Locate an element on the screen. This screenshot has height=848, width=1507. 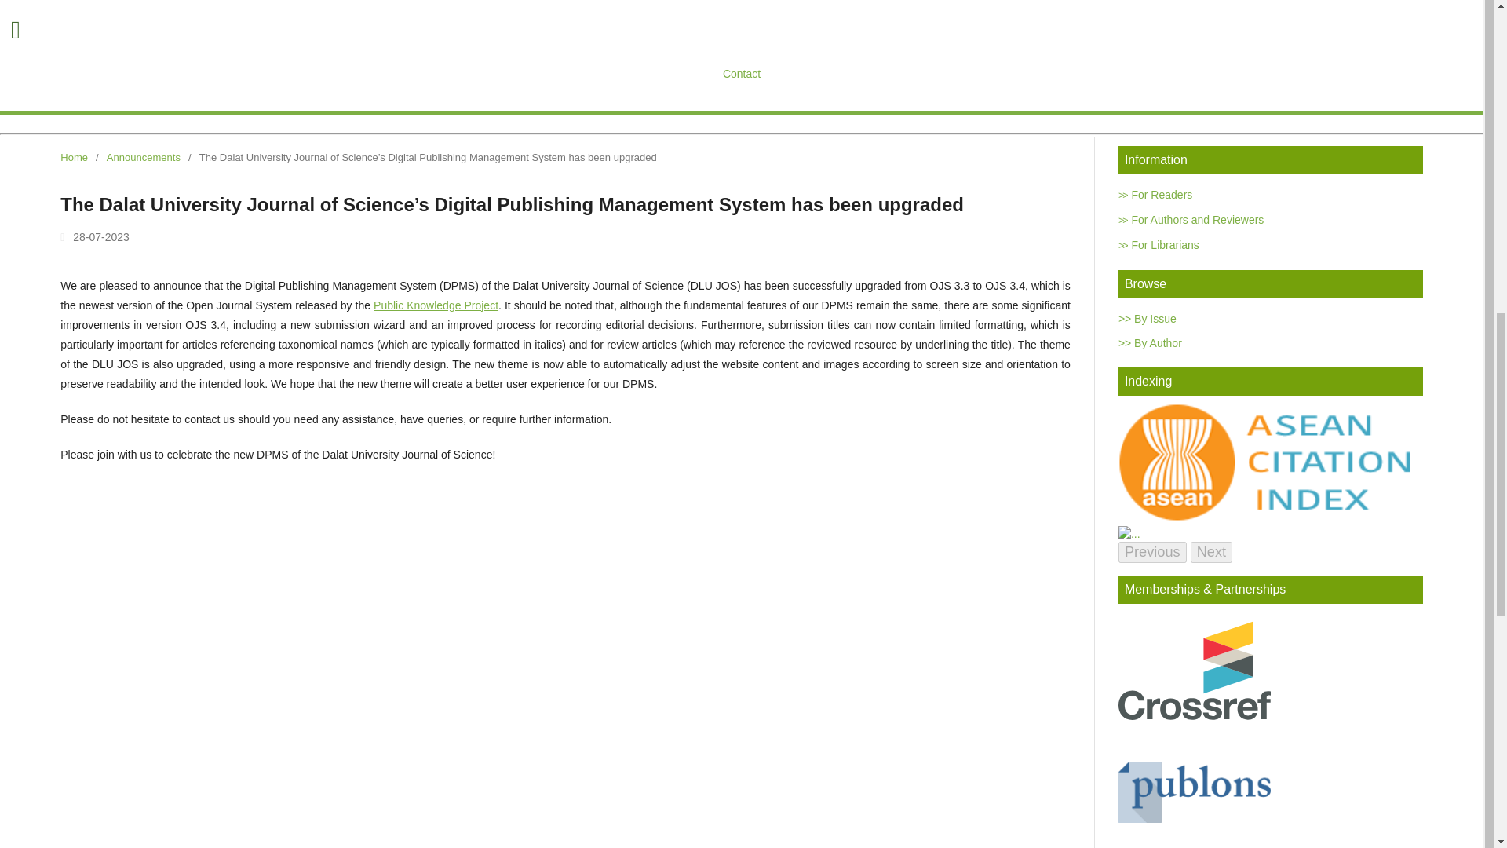
Public Knowledge Project is located at coordinates (436, 305).